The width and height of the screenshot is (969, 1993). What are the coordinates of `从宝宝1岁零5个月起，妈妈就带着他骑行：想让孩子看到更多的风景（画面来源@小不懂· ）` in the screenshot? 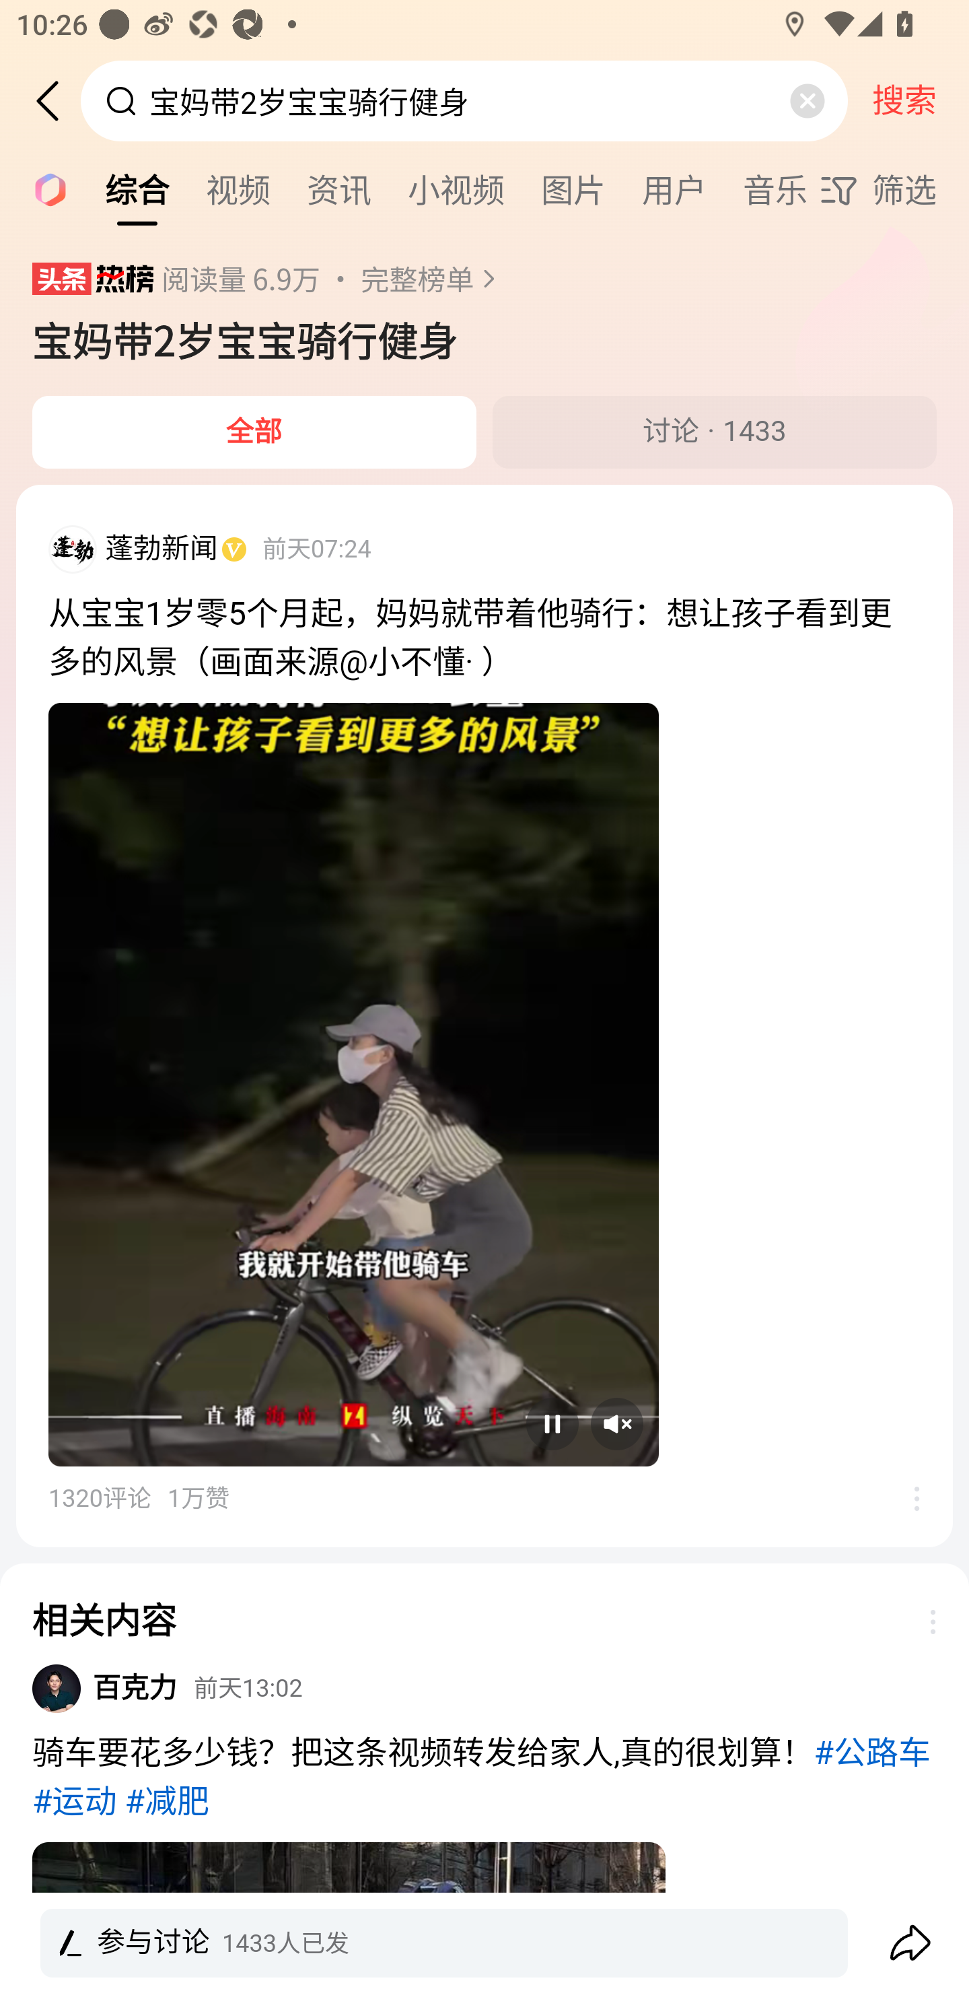 It's located at (485, 638).